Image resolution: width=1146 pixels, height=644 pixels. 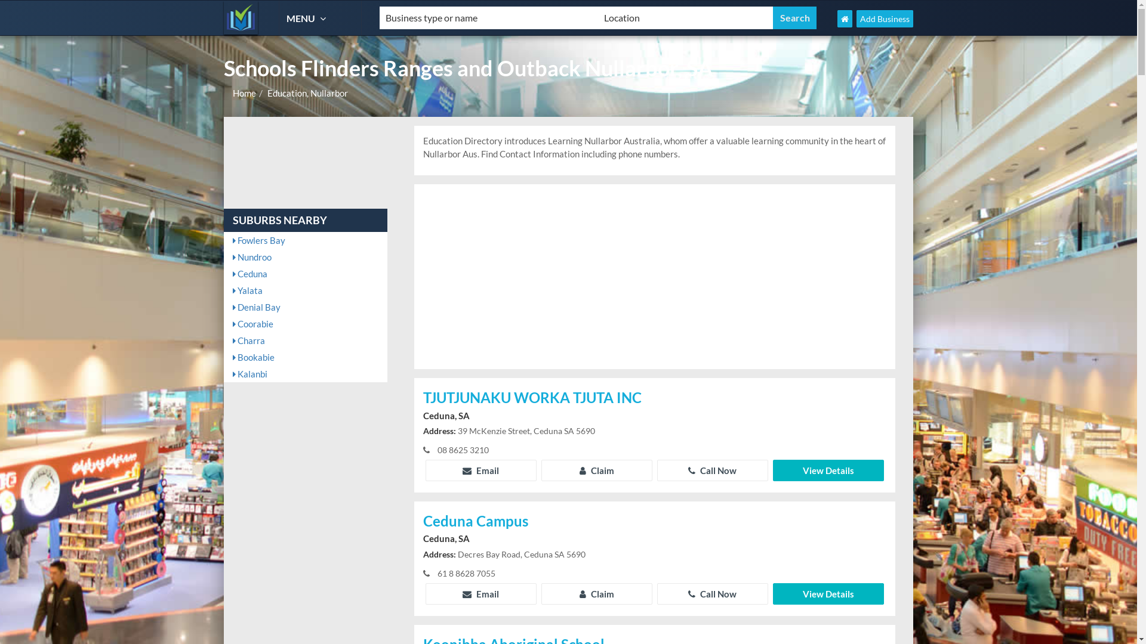 I want to click on Denial Bay, so click(x=306, y=307).